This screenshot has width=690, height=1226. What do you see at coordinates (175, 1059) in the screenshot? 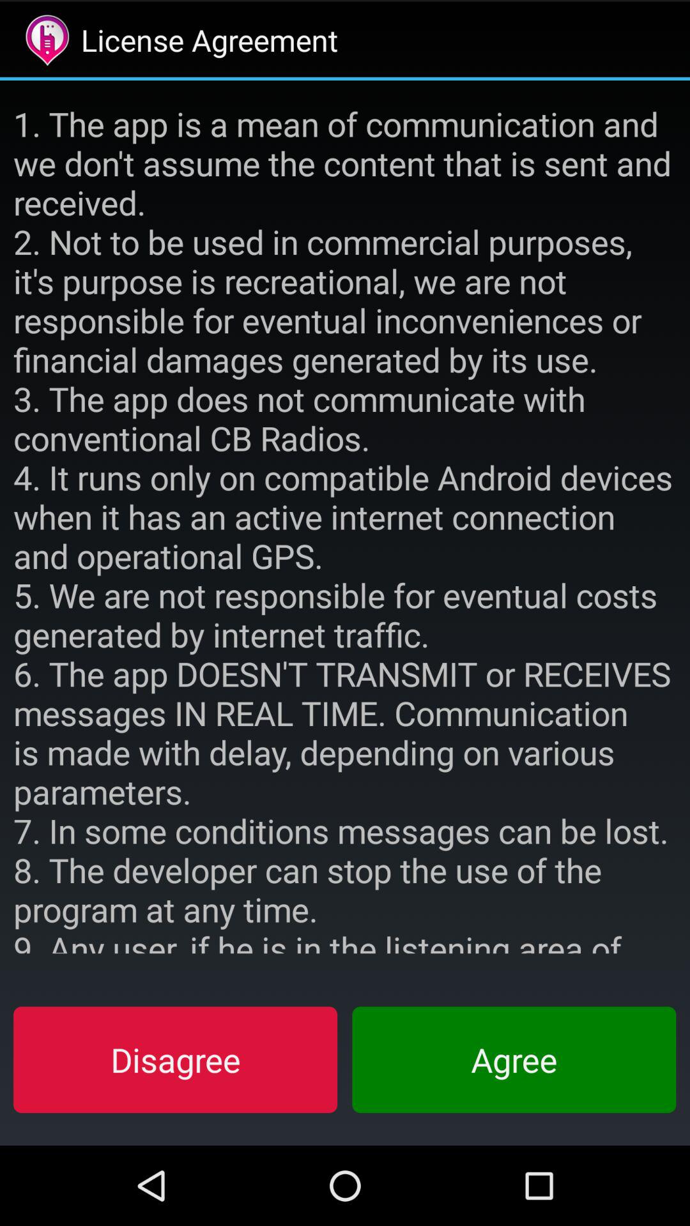
I see `select button next to agree button` at bounding box center [175, 1059].